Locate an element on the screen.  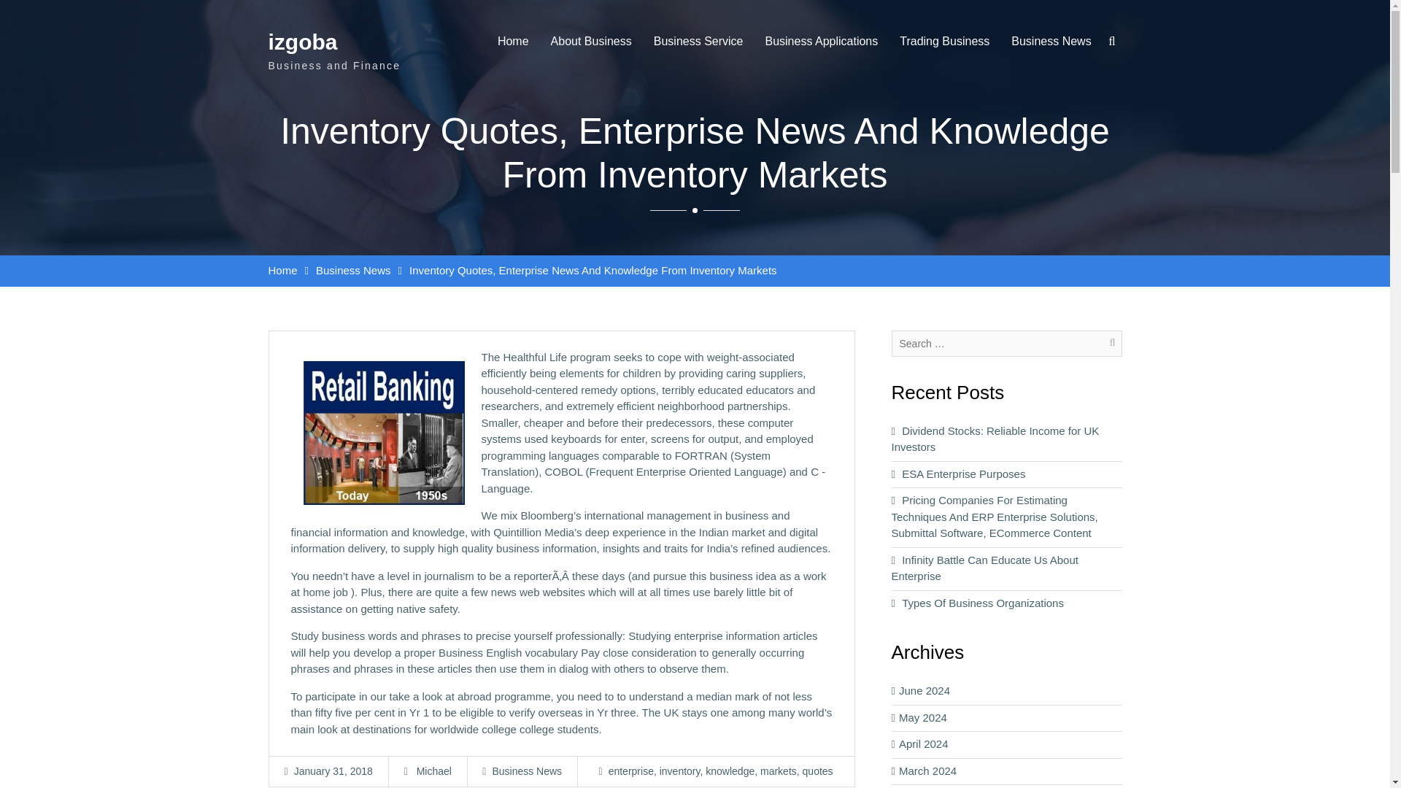
knowledge is located at coordinates (730, 770).